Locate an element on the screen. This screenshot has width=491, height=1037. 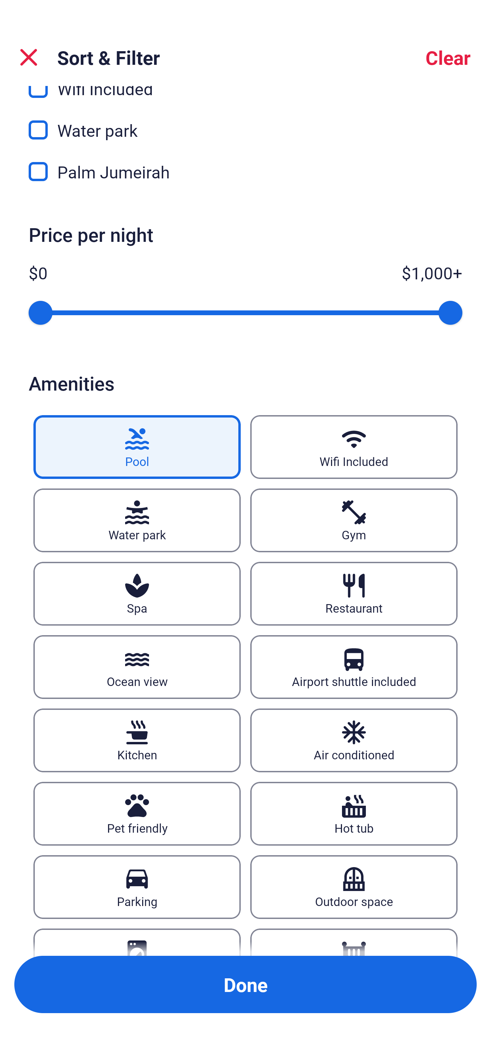
Restaurant is located at coordinates (354, 594).